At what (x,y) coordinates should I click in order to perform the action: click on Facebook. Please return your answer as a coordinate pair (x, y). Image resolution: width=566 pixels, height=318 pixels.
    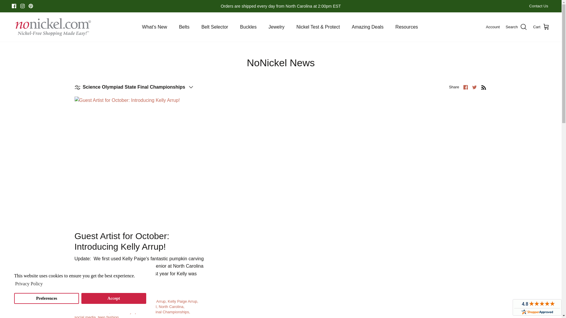
    Looking at the image, I should click on (14, 6).